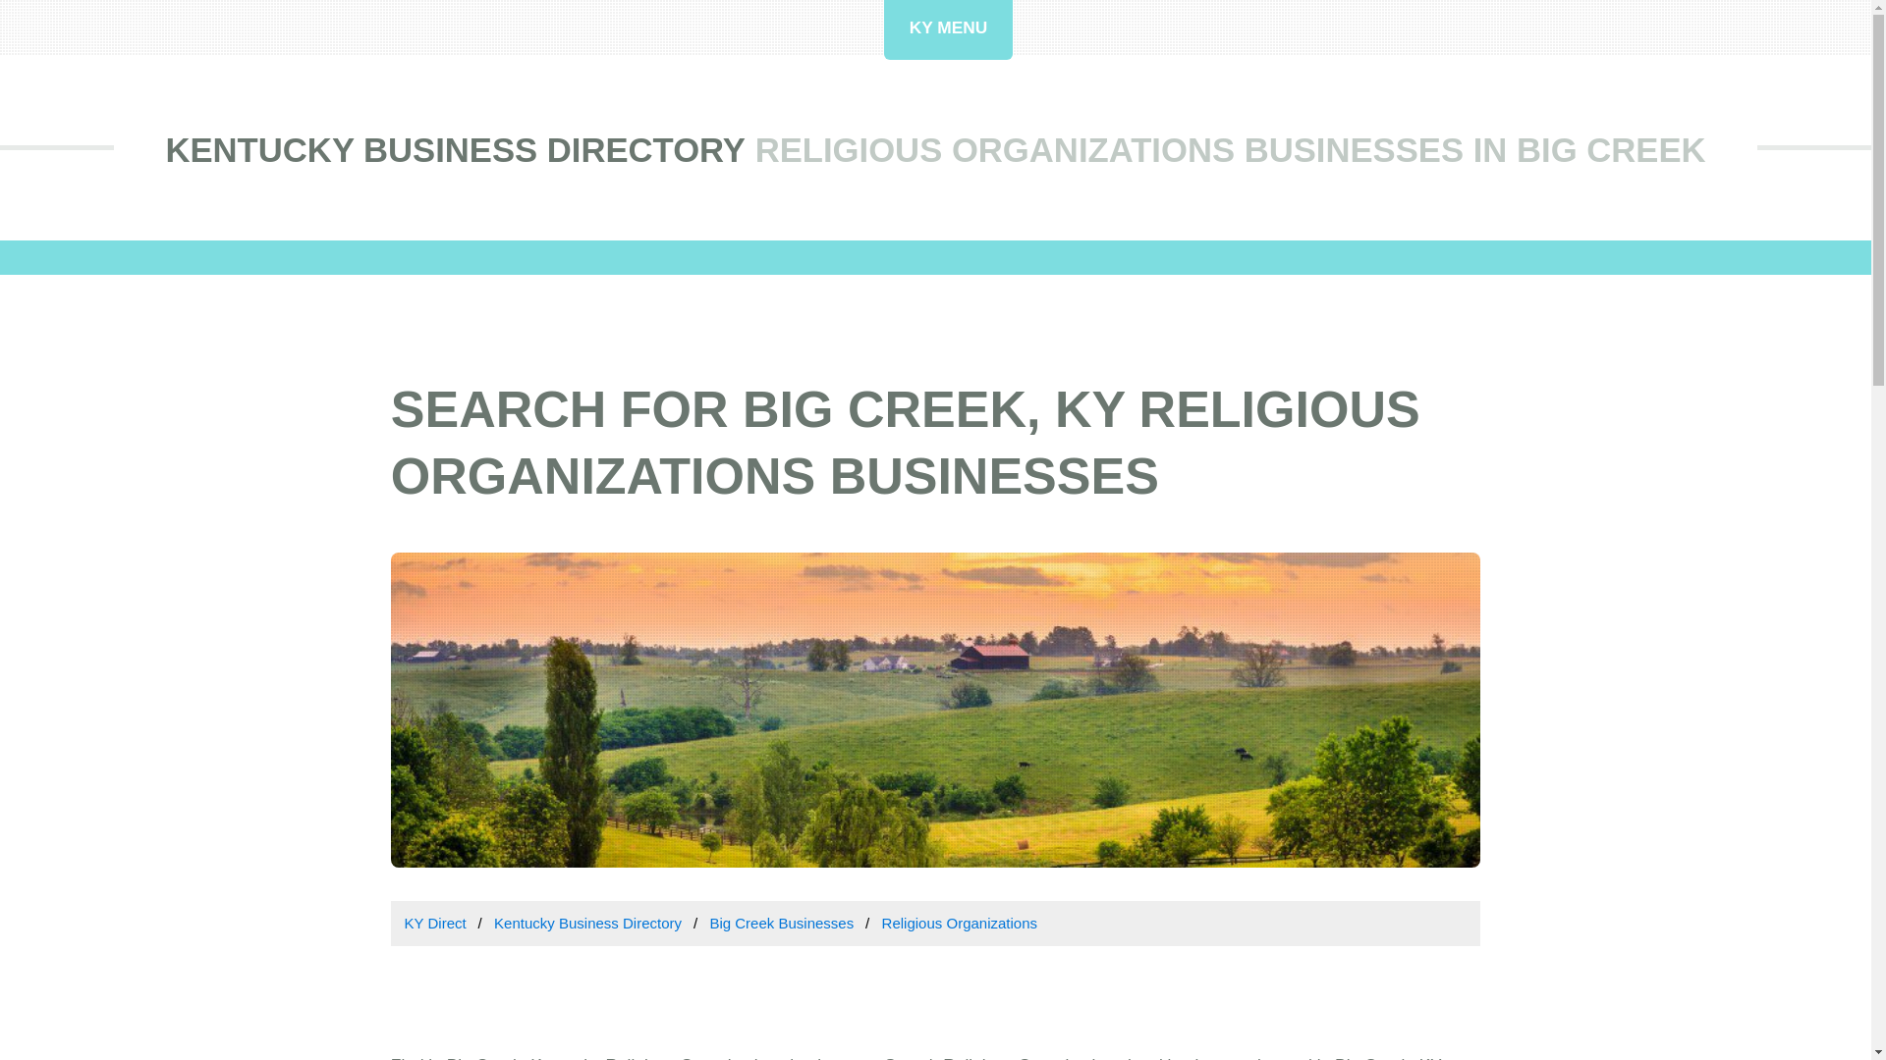 The width and height of the screenshot is (1886, 1060). What do you see at coordinates (455, 149) in the screenshot?
I see `KENTUCKY BUSINESS DIRECTORY` at bounding box center [455, 149].